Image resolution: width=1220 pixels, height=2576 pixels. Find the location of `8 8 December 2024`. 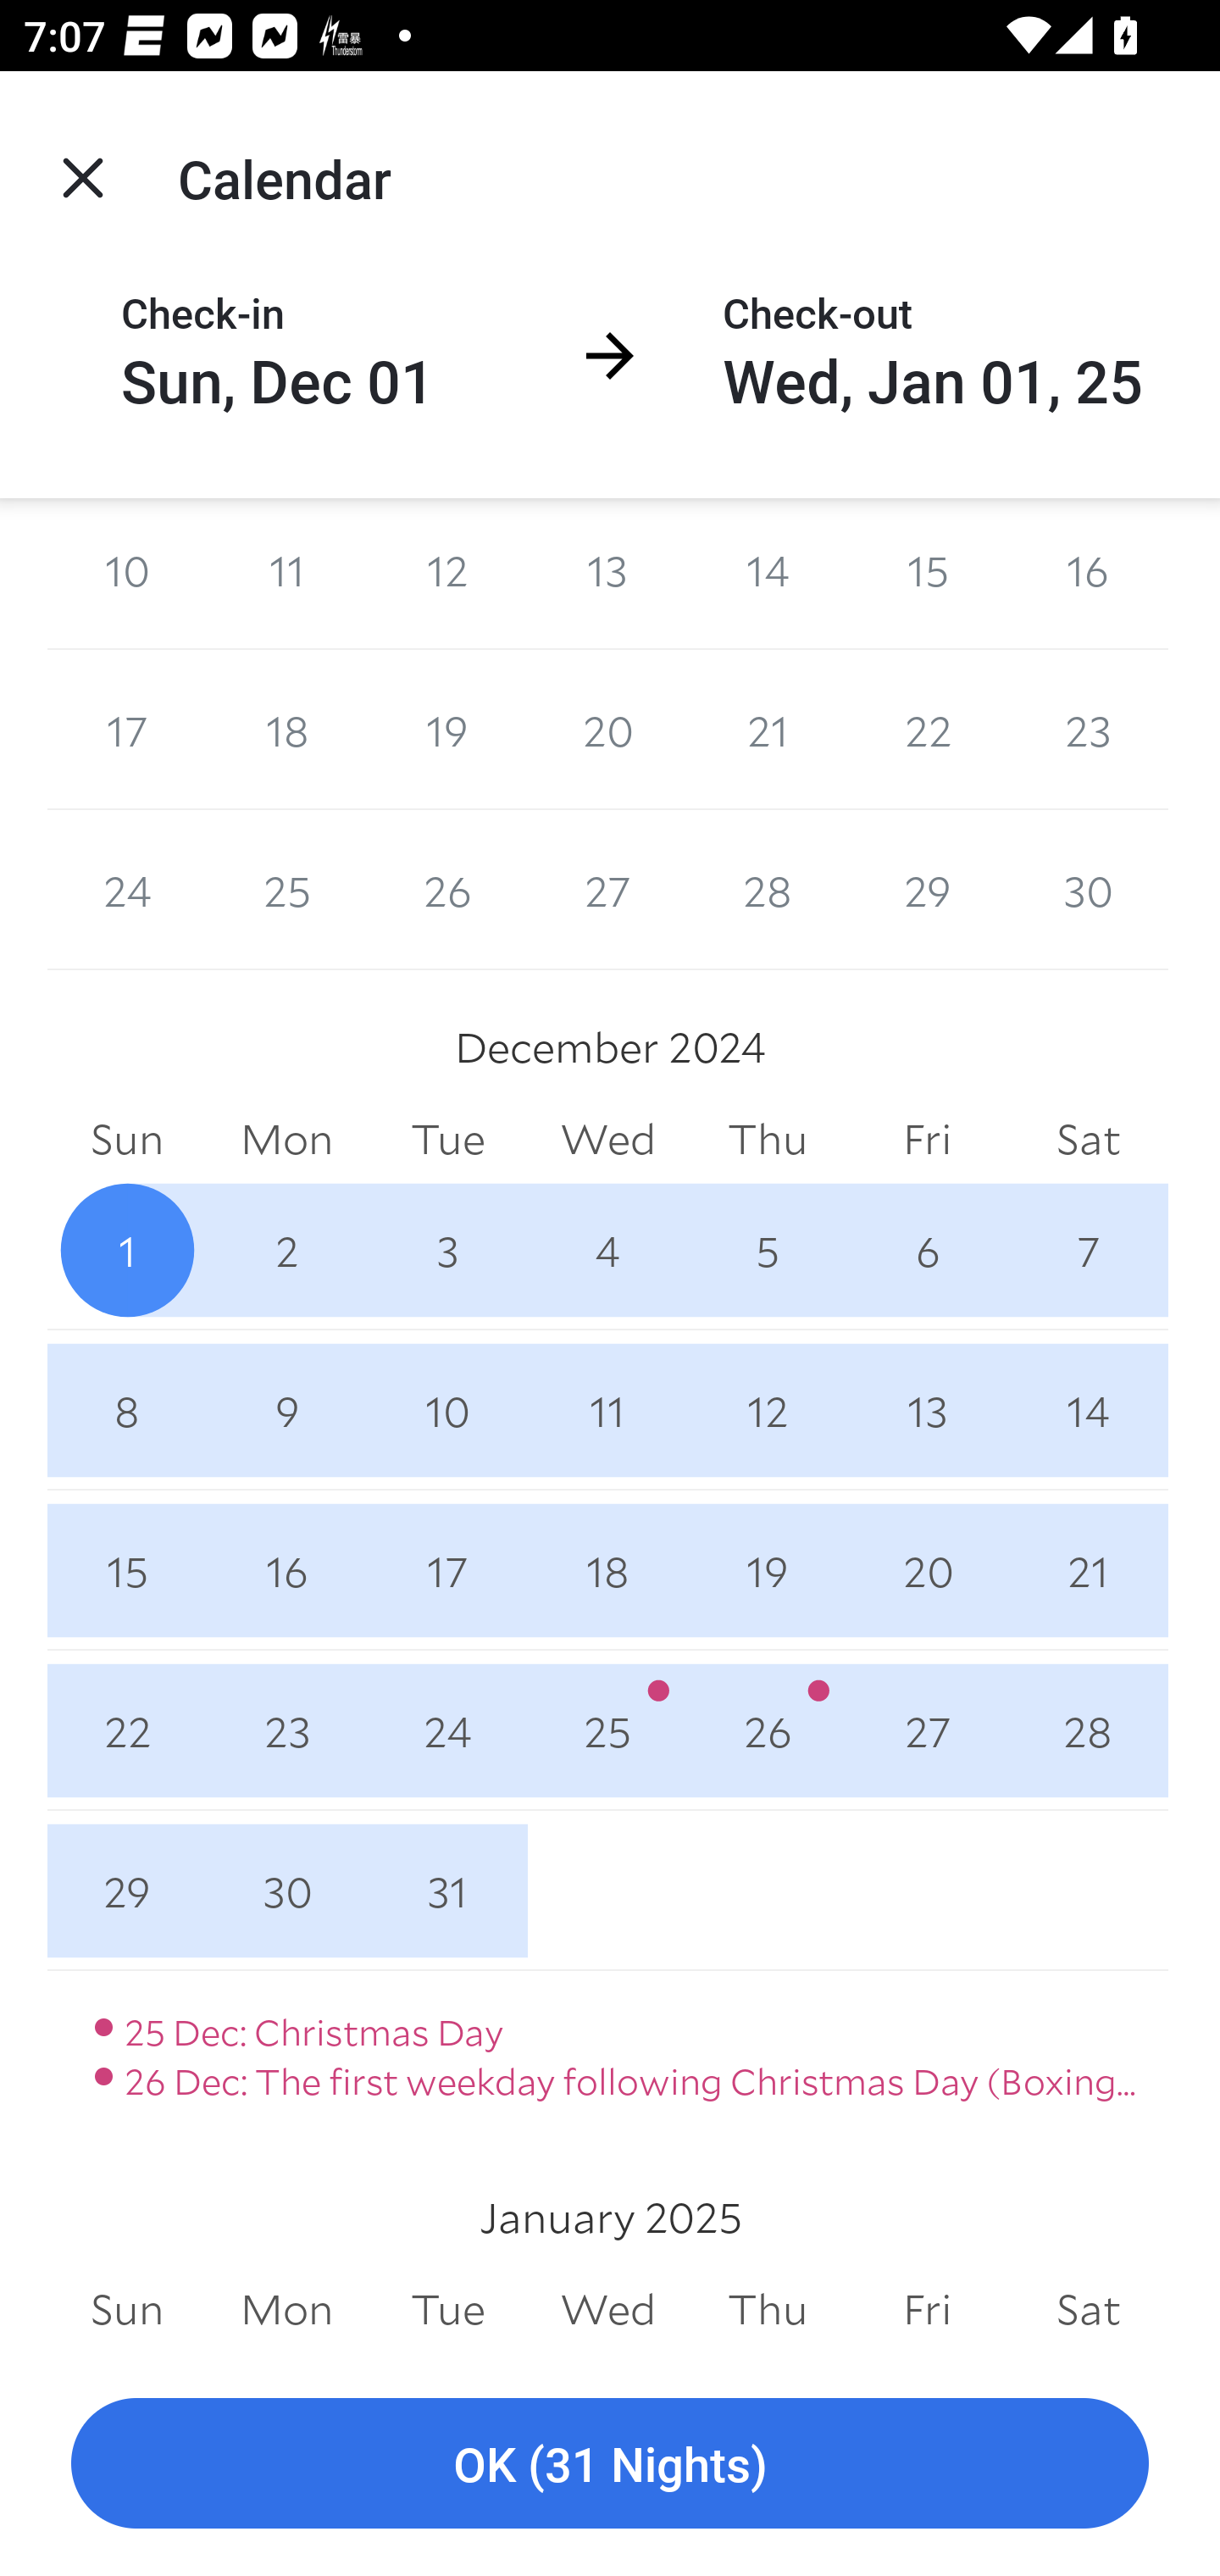

8 8 December 2024 is located at coordinates (127, 1410).